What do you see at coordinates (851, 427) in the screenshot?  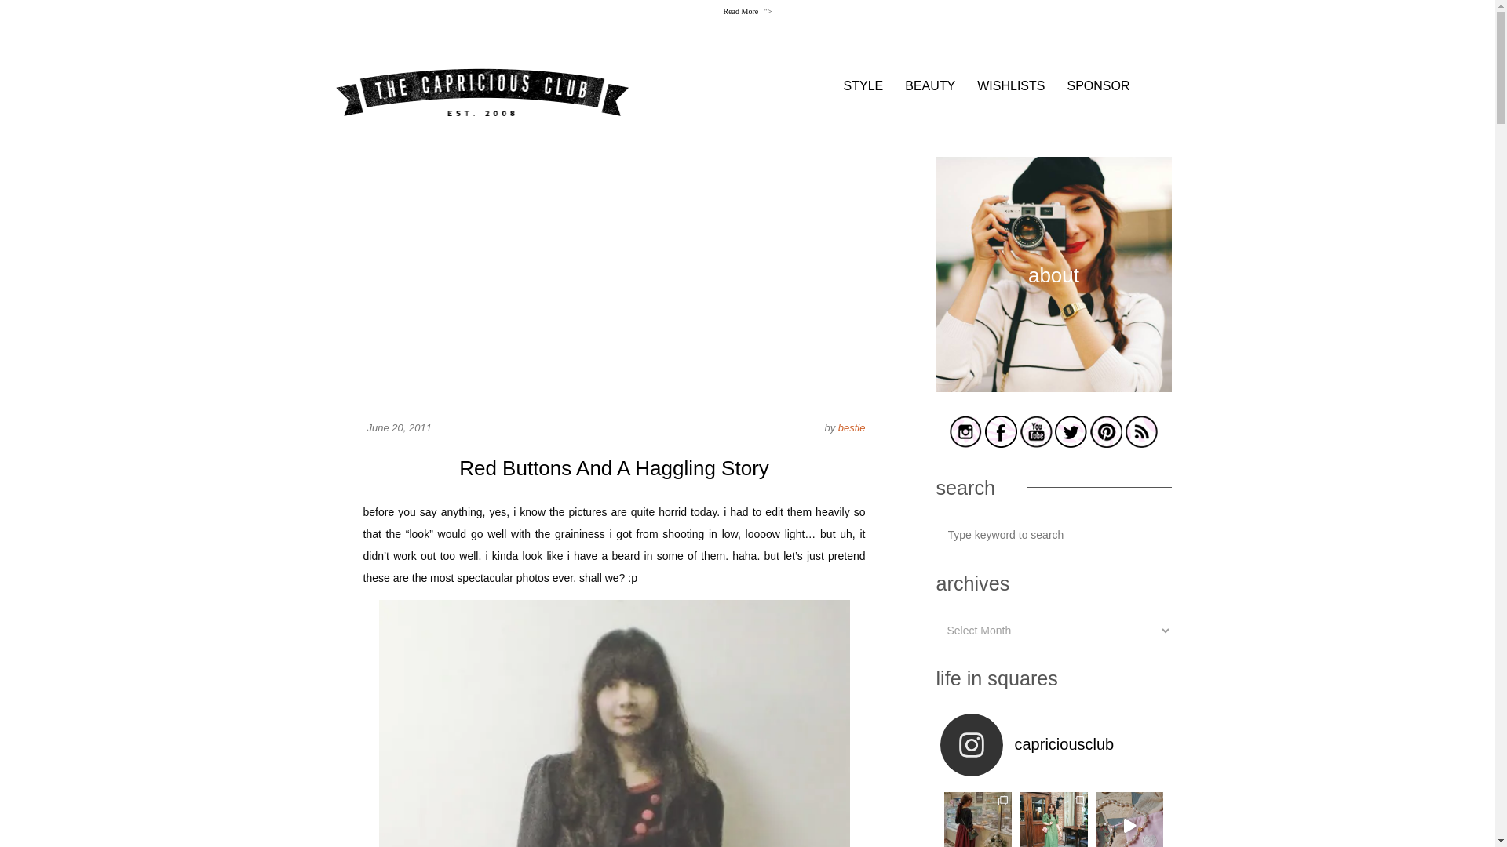 I see `bestie` at bounding box center [851, 427].